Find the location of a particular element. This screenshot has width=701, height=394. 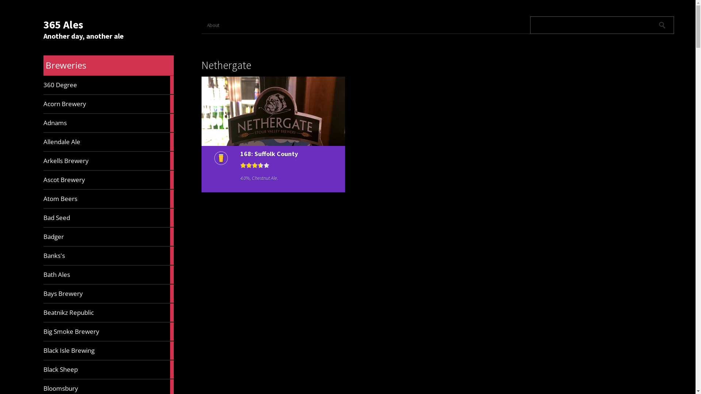

Black Isle Brewing is located at coordinates (109, 351).